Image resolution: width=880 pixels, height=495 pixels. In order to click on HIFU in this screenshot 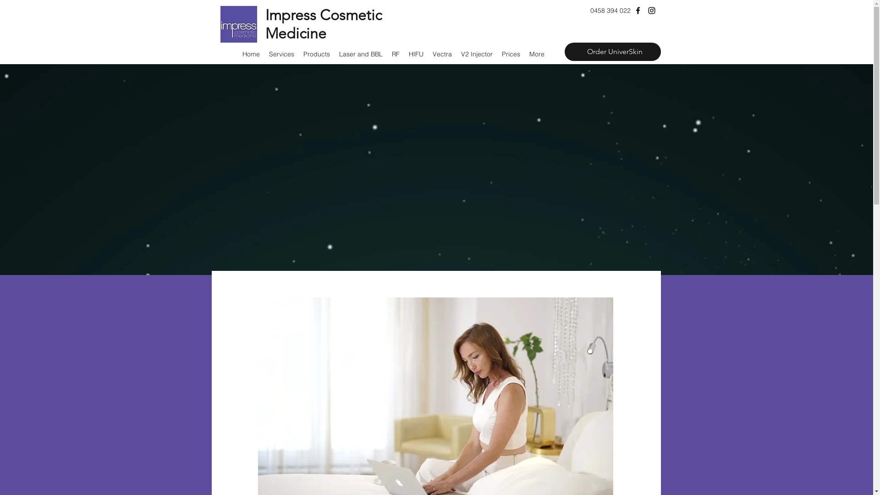, I will do `click(416, 54)`.